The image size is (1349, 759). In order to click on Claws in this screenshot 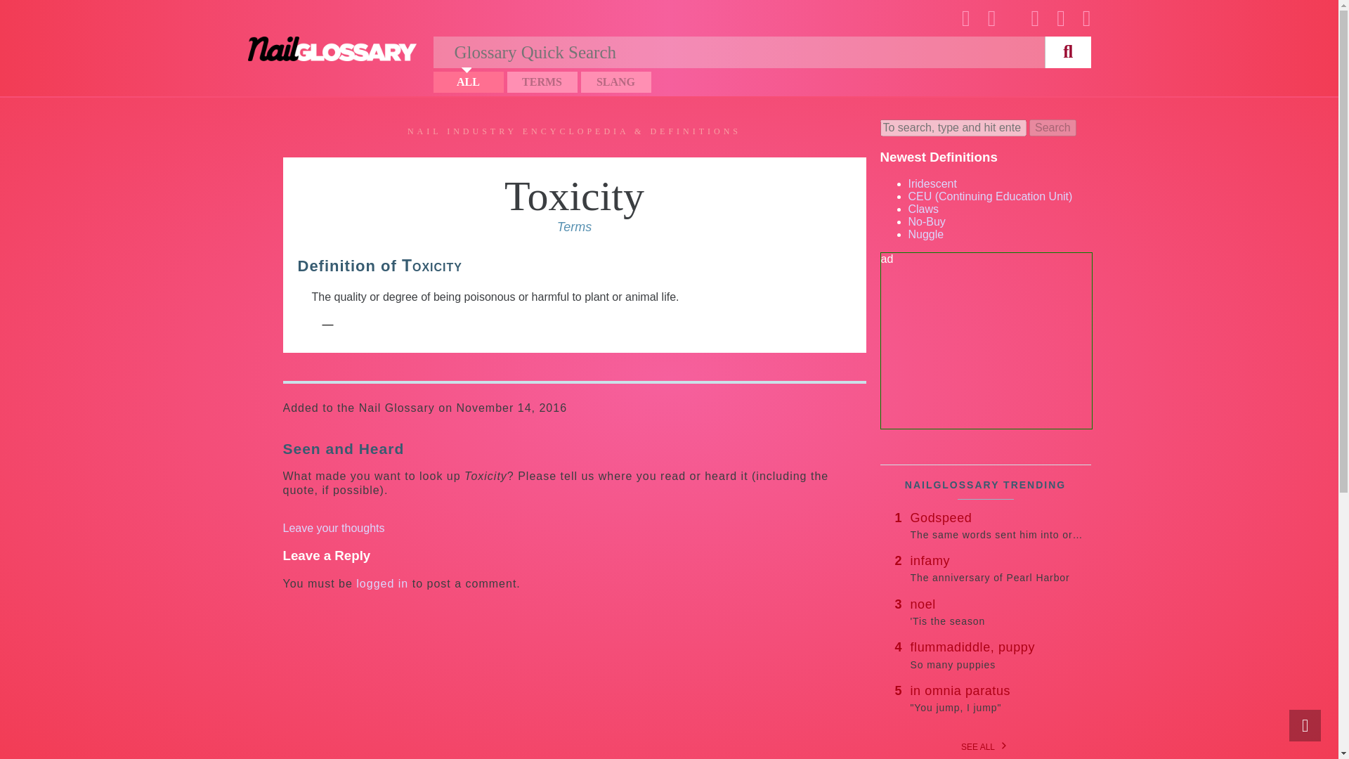, I will do `click(923, 209)`.